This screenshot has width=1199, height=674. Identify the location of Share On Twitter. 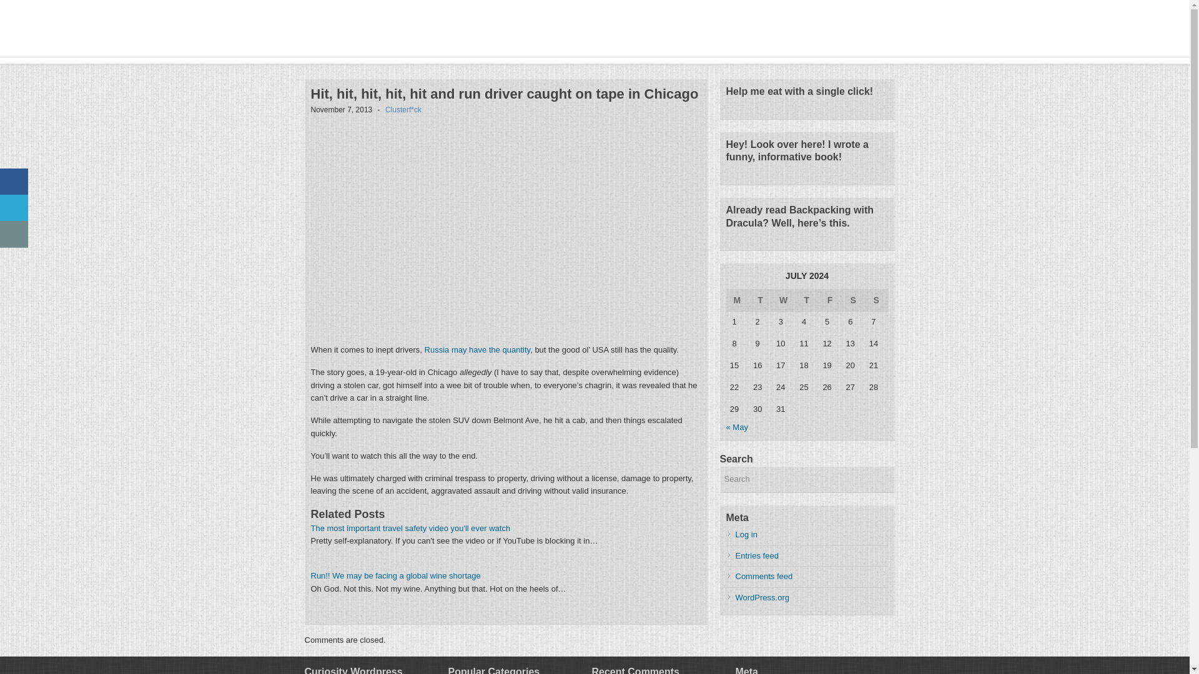
(14, 208).